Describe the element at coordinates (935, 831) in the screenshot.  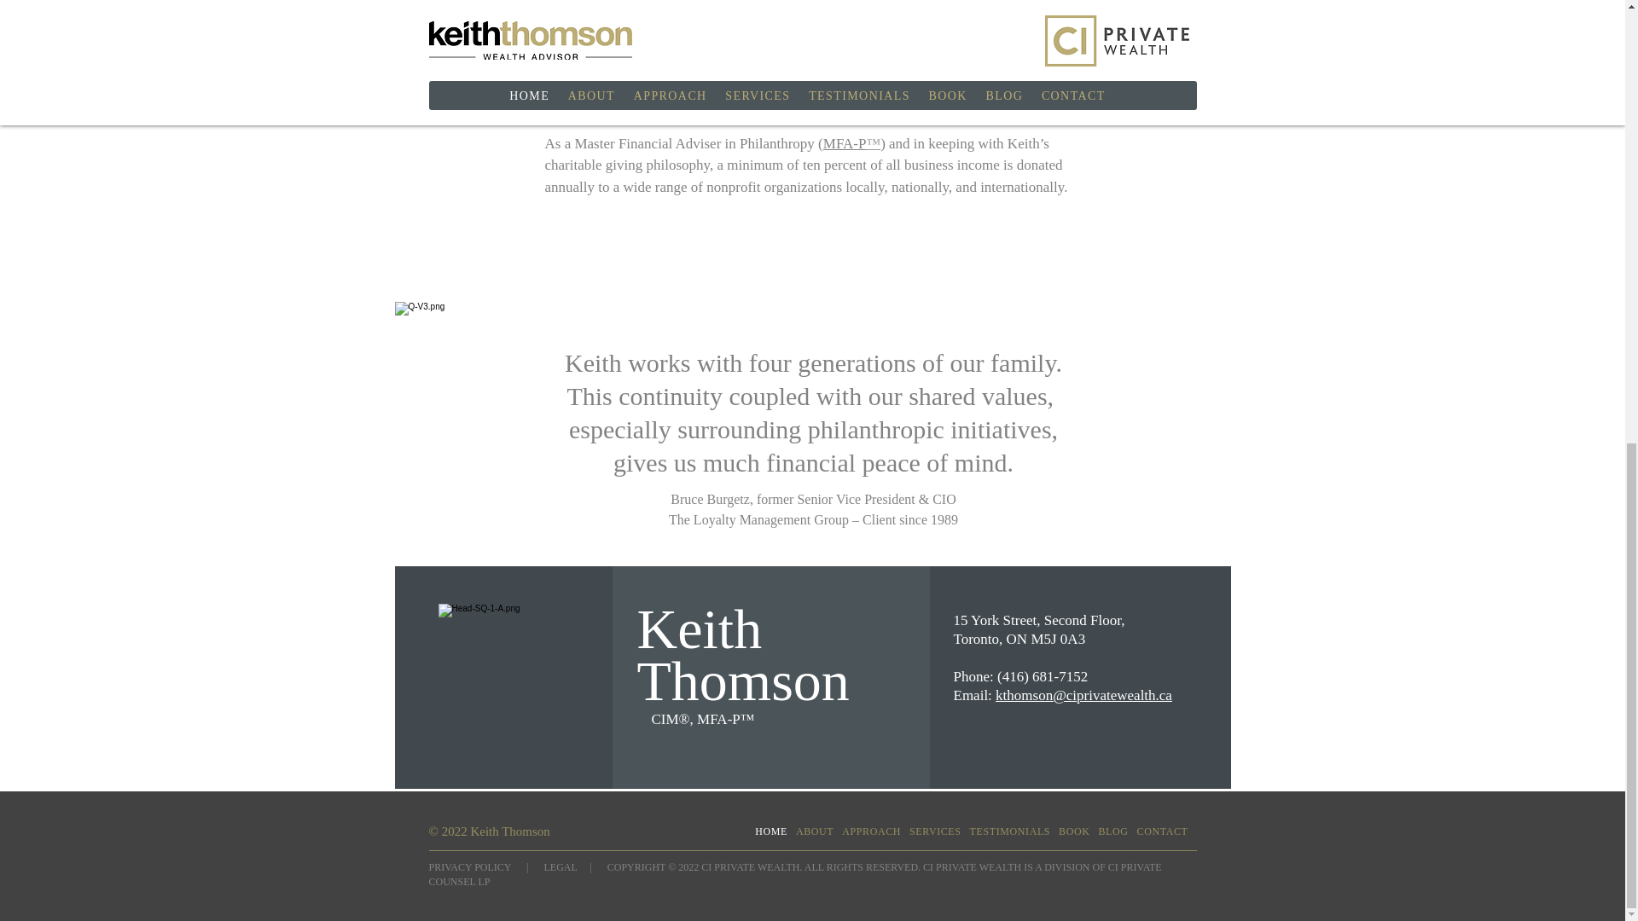
I see `SERVICES` at that location.